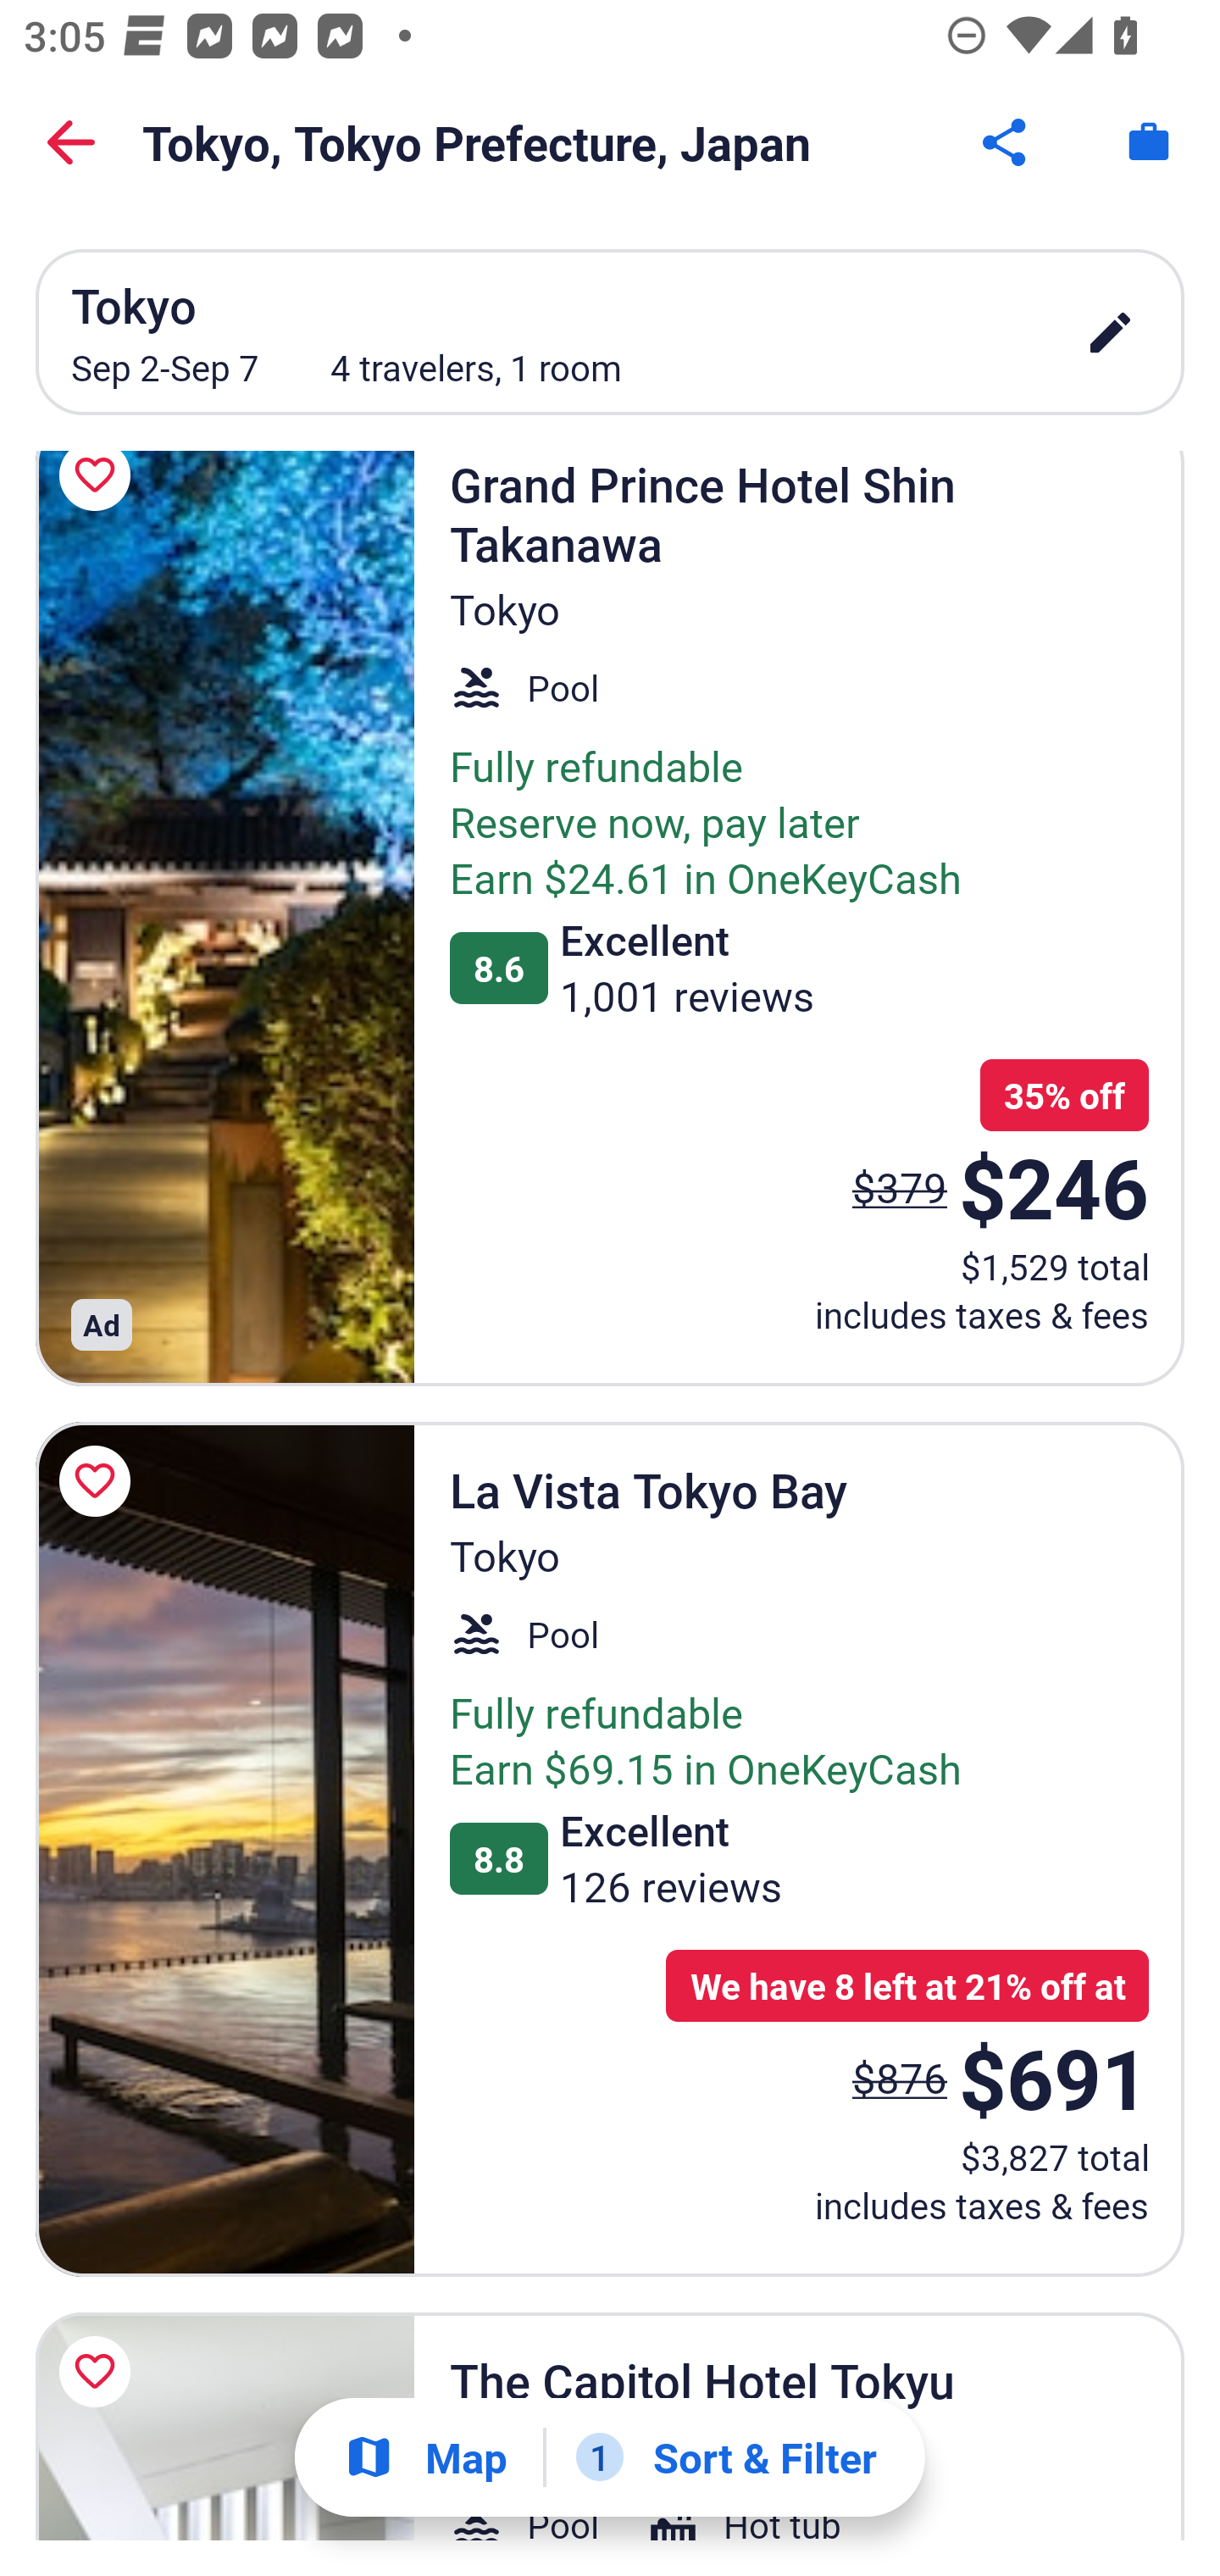 This screenshot has width=1220, height=2576. What do you see at coordinates (71, 142) in the screenshot?
I see `Back` at bounding box center [71, 142].